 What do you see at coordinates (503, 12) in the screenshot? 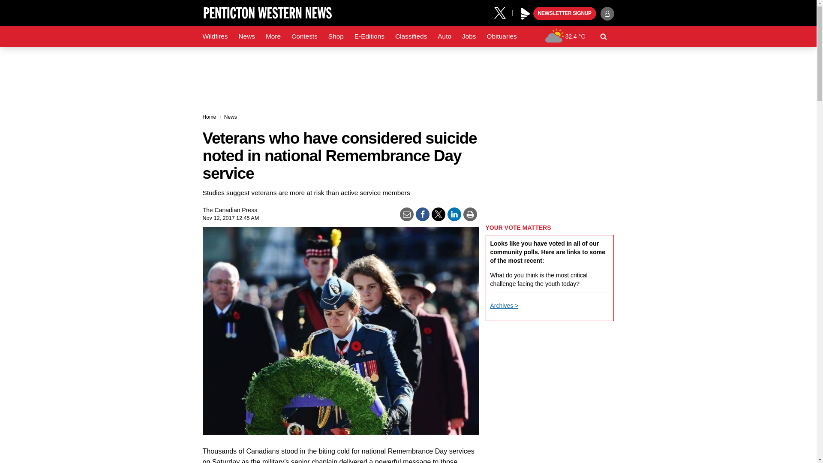
I see `X` at bounding box center [503, 12].